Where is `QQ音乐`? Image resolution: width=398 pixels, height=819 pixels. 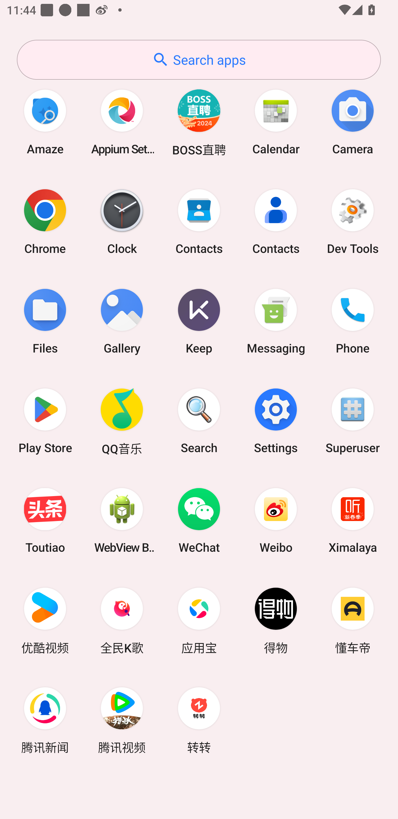
QQ音乐 is located at coordinates (122, 421).